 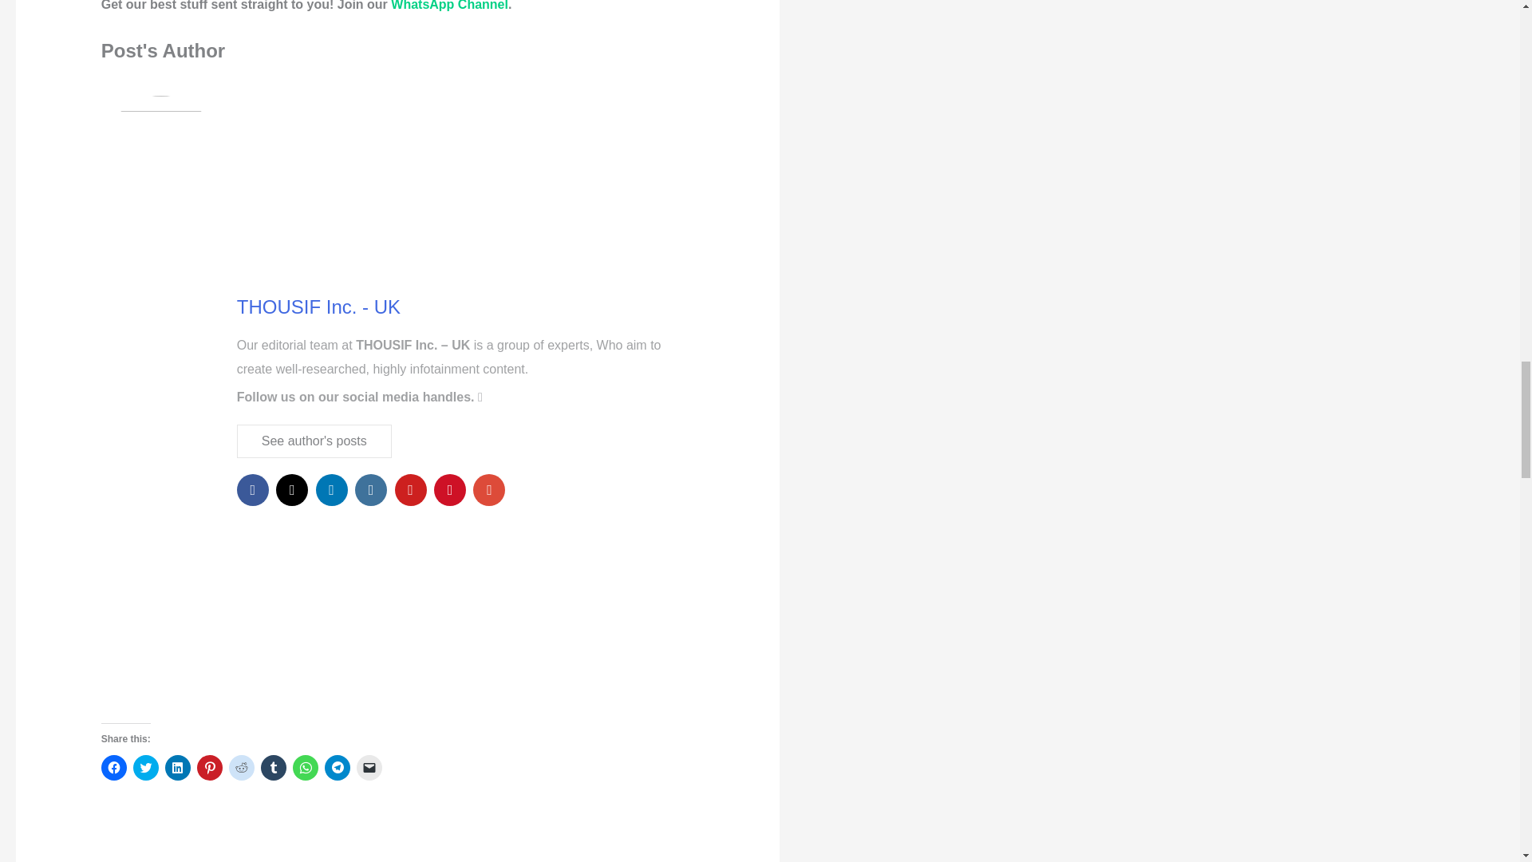 I want to click on Click to email a link to a friend, so click(x=369, y=768).